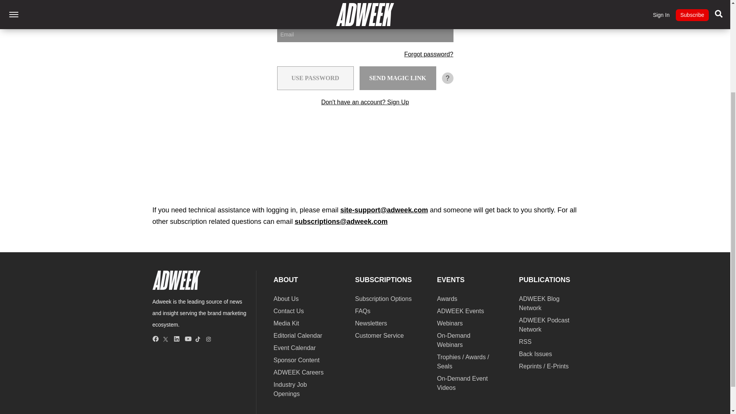 The width and height of the screenshot is (736, 414). Describe the element at coordinates (287, 323) in the screenshot. I see `Media Kit` at that location.